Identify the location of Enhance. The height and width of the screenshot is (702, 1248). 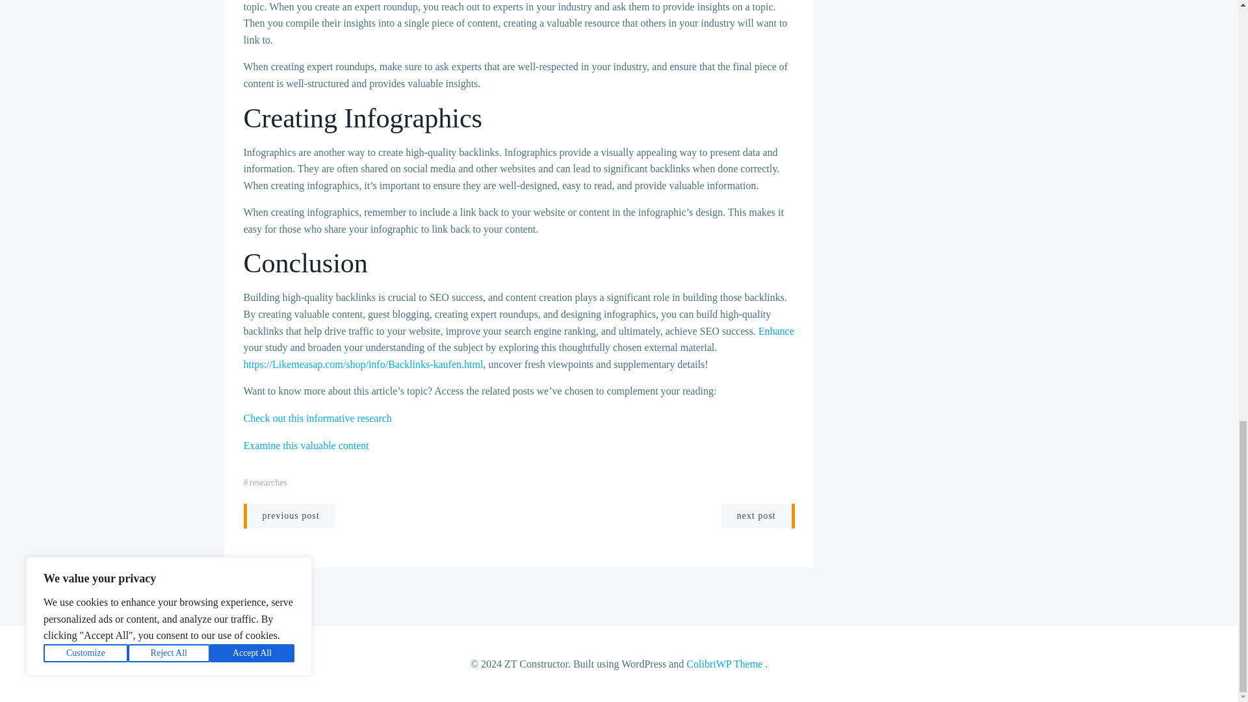
(776, 331).